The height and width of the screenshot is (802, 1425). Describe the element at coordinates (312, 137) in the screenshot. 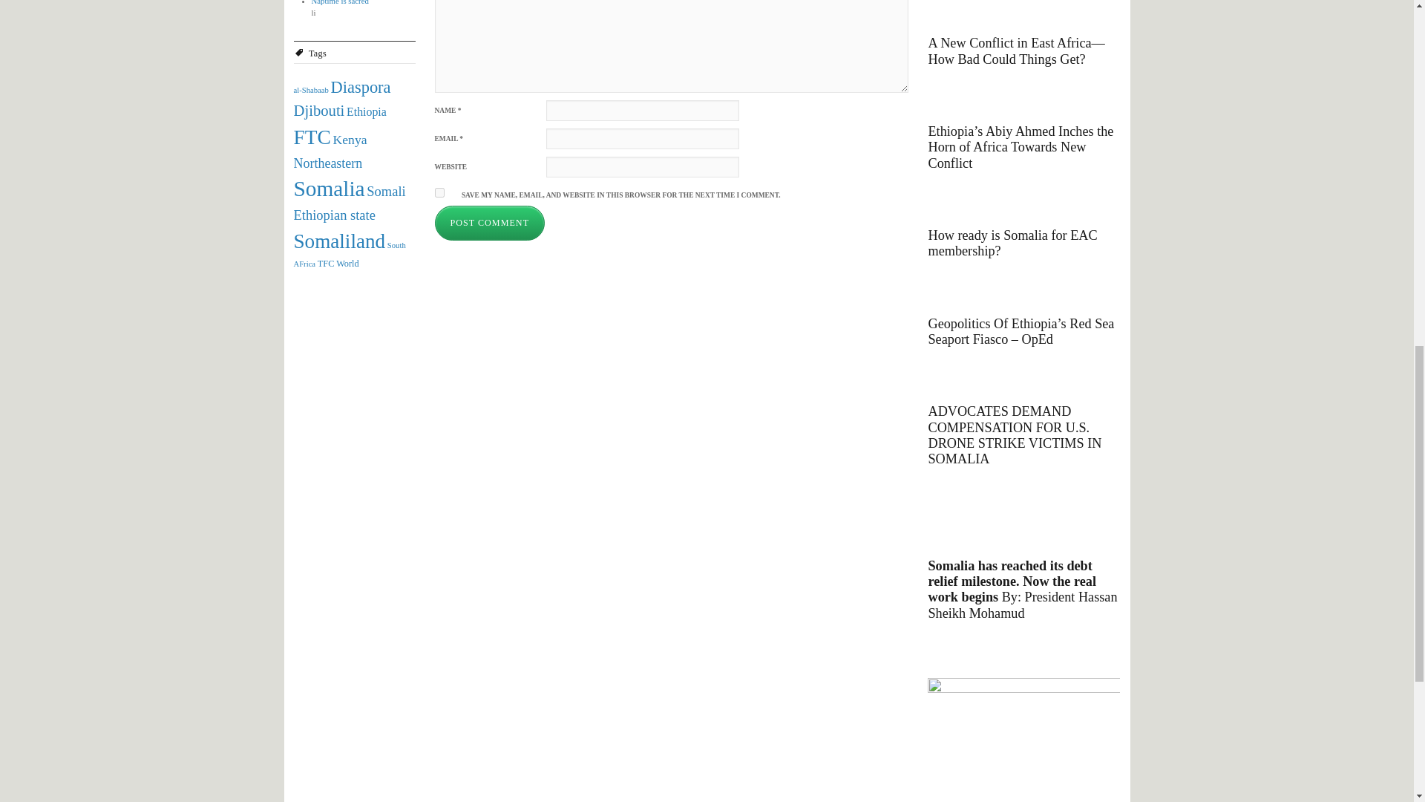

I see `FTC` at that location.